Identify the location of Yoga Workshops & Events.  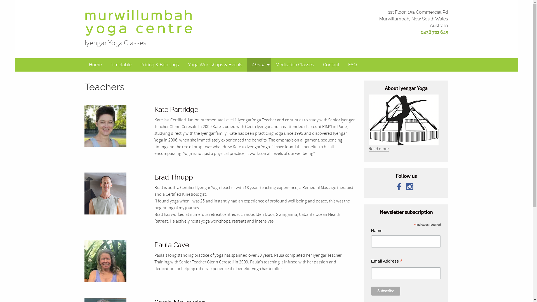
(215, 65).